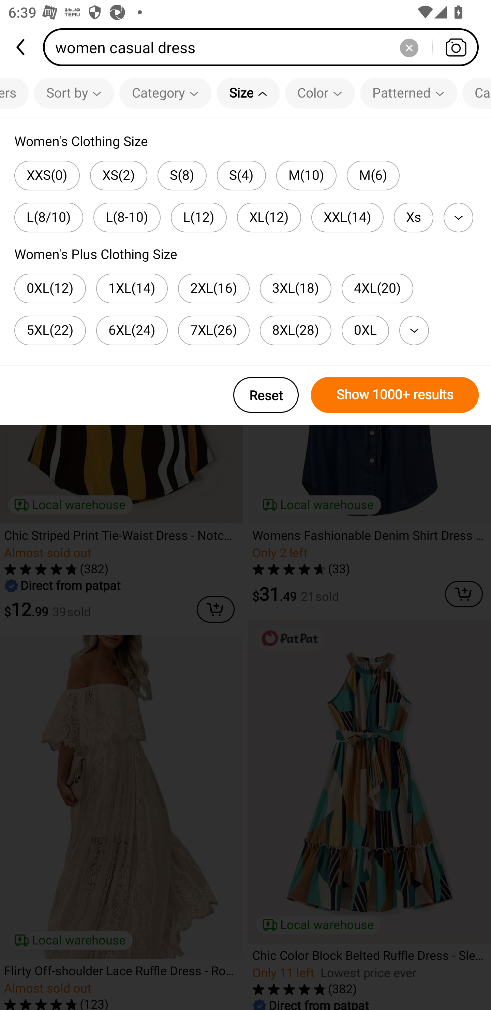 Image resolution: width=491 pixels, height=1010 pixels. I want to click on Category, so click(165, 93).